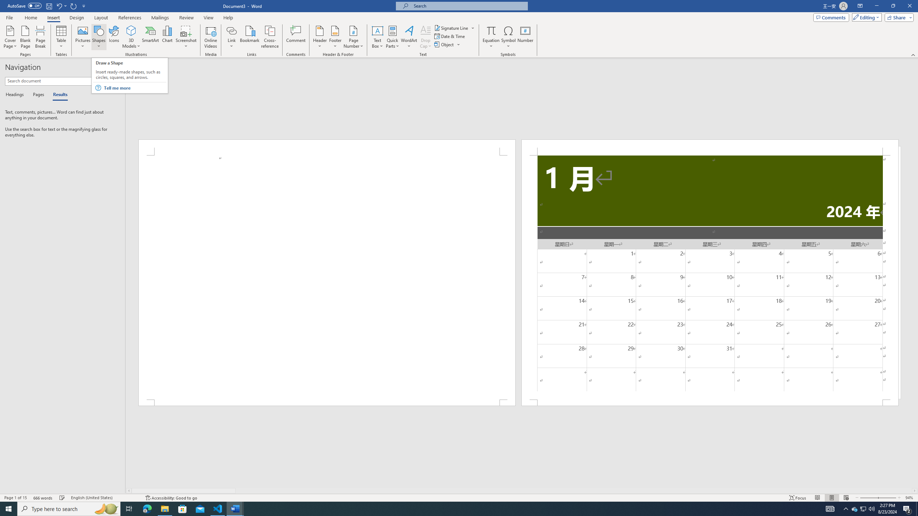 The height and width of the screenshot is (516, 918). I want to click on Tell me more, so click(134, 88).